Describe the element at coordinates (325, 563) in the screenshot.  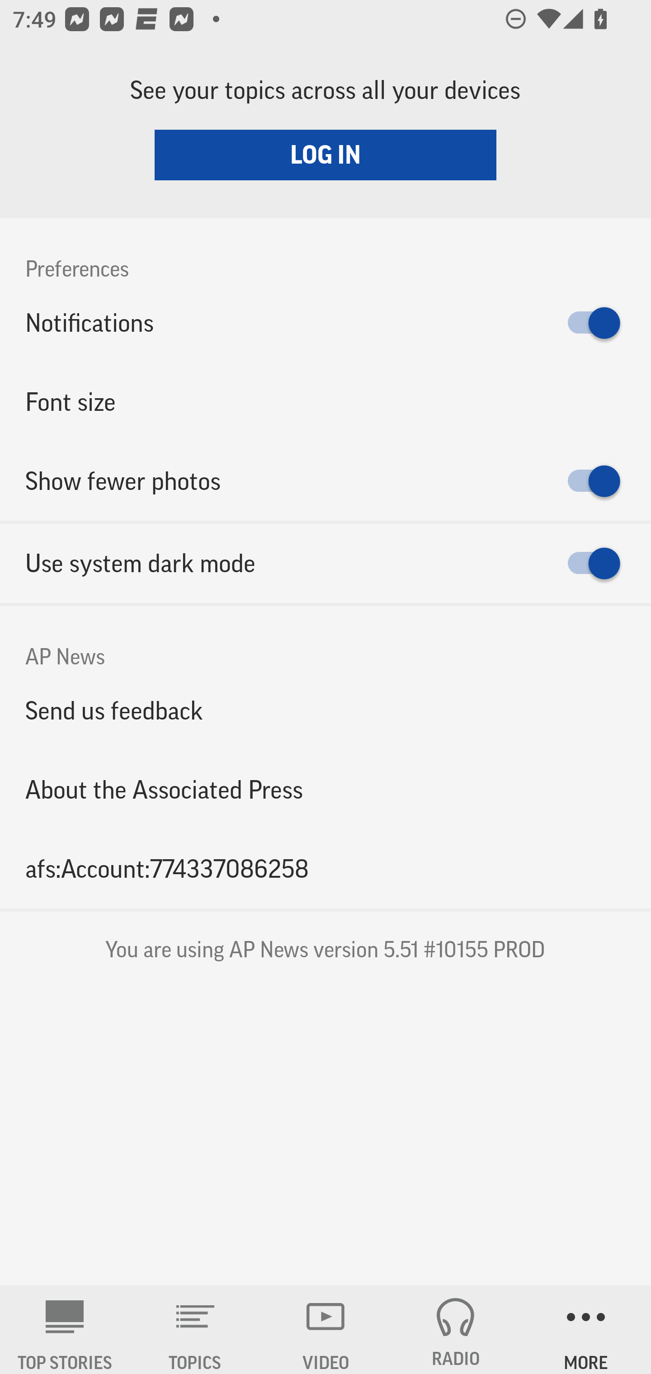
I see `Use system dark mode` at that location.